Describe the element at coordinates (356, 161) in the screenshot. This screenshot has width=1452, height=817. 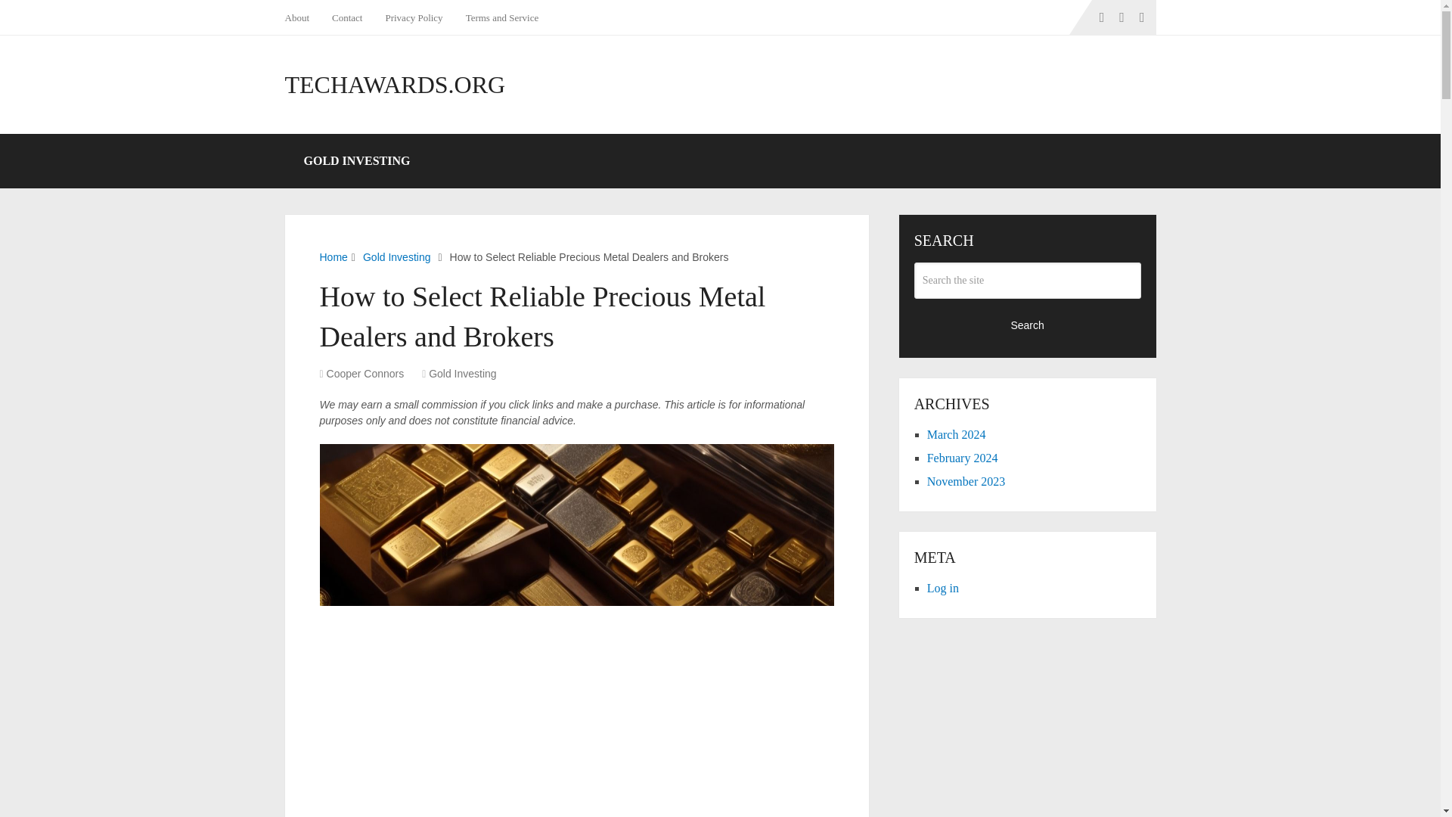
I see `GOLD INVESTING` at that location.